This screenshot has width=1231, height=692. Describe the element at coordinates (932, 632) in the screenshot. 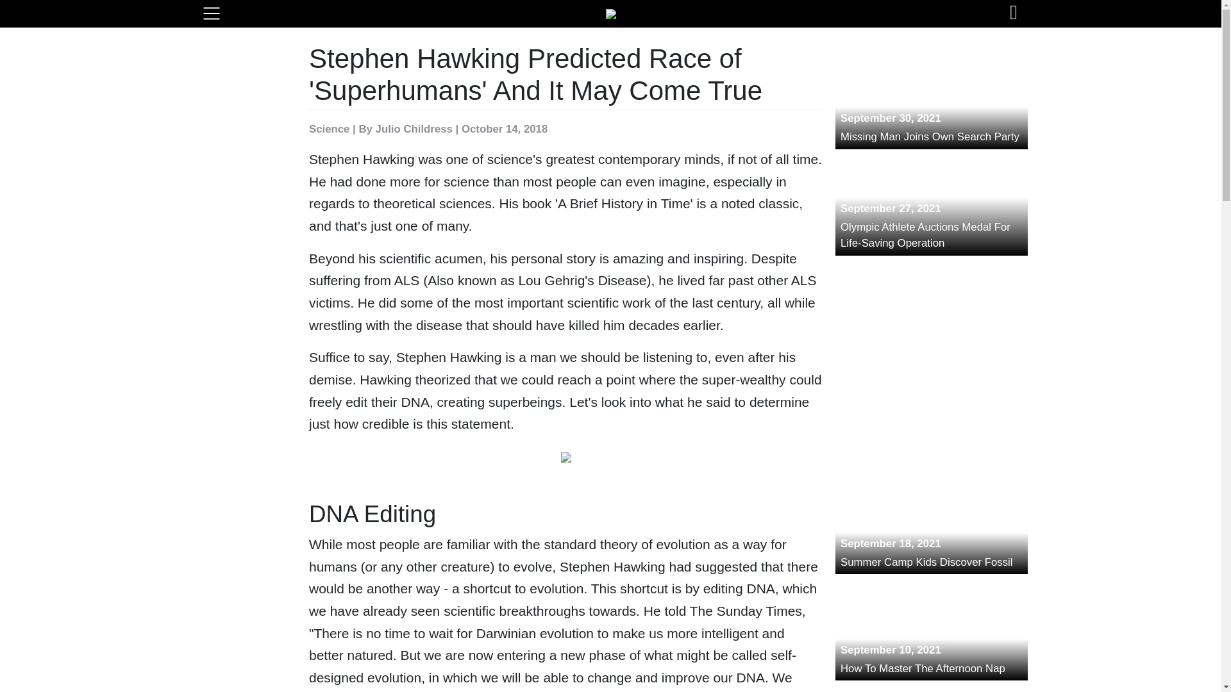

I see `By Julio Childress` at that location.